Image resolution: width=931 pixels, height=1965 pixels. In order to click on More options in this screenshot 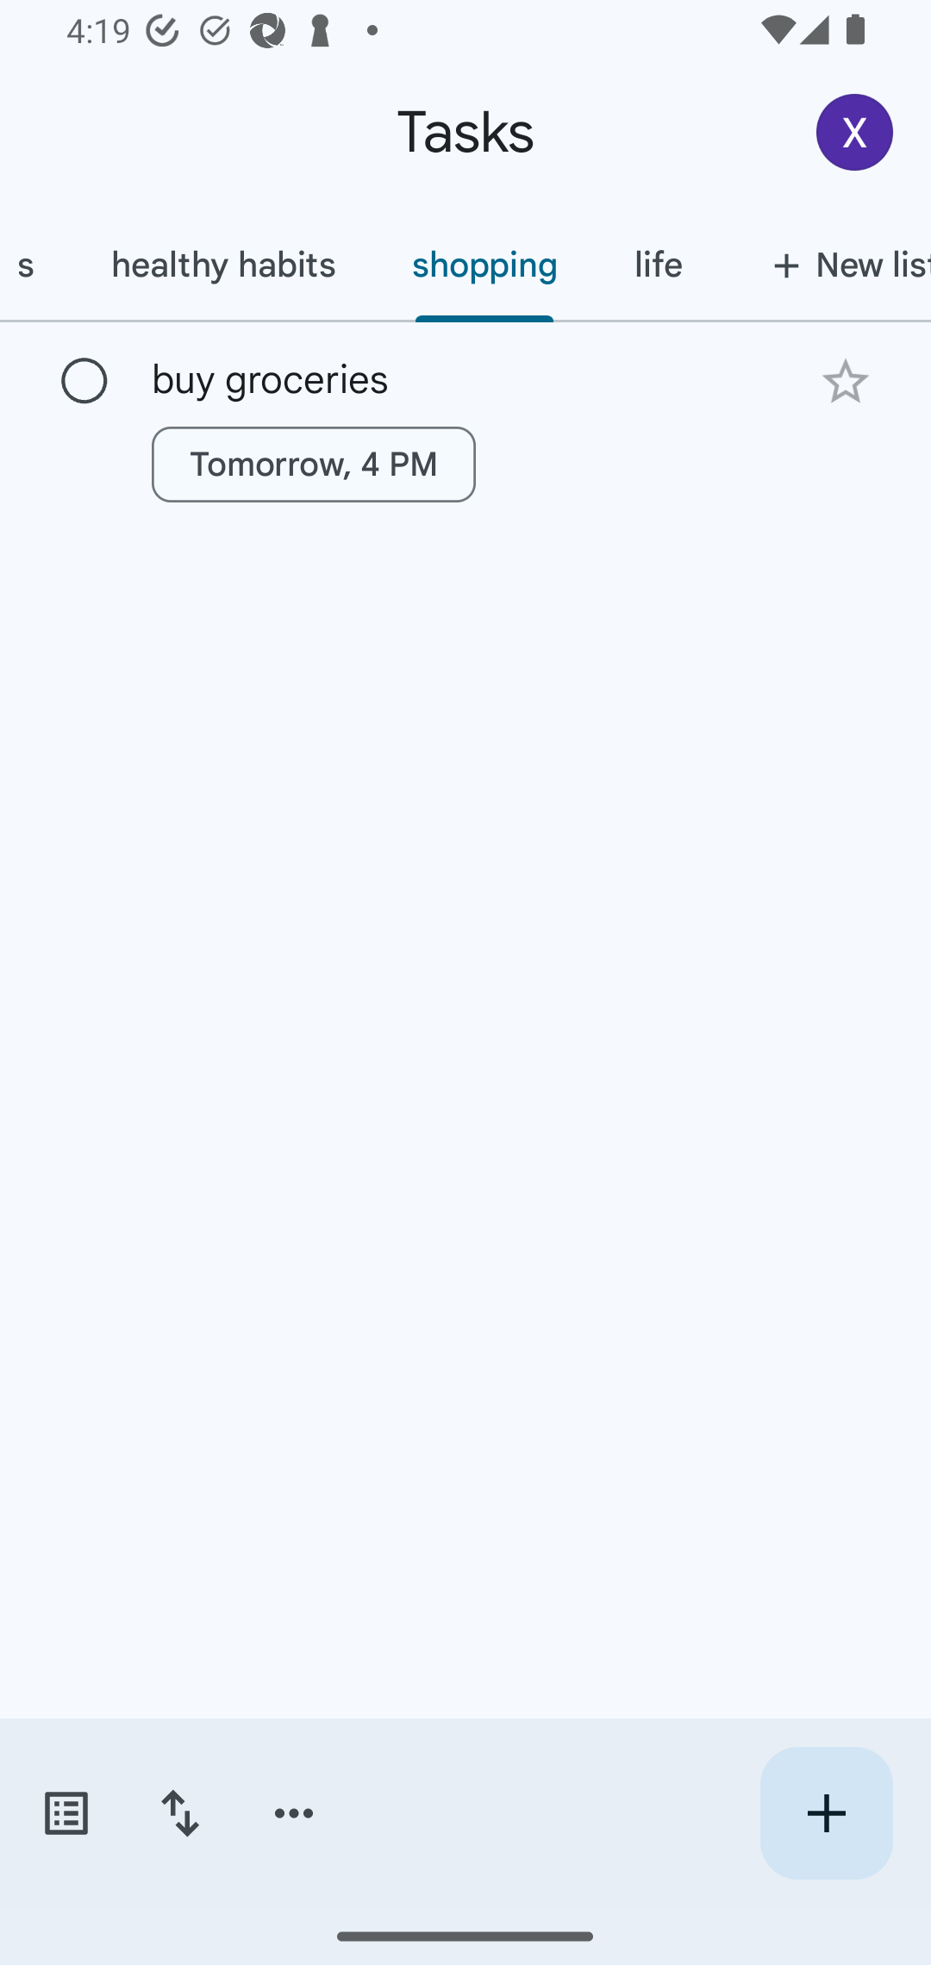, I will do `click(294, 1813)`.